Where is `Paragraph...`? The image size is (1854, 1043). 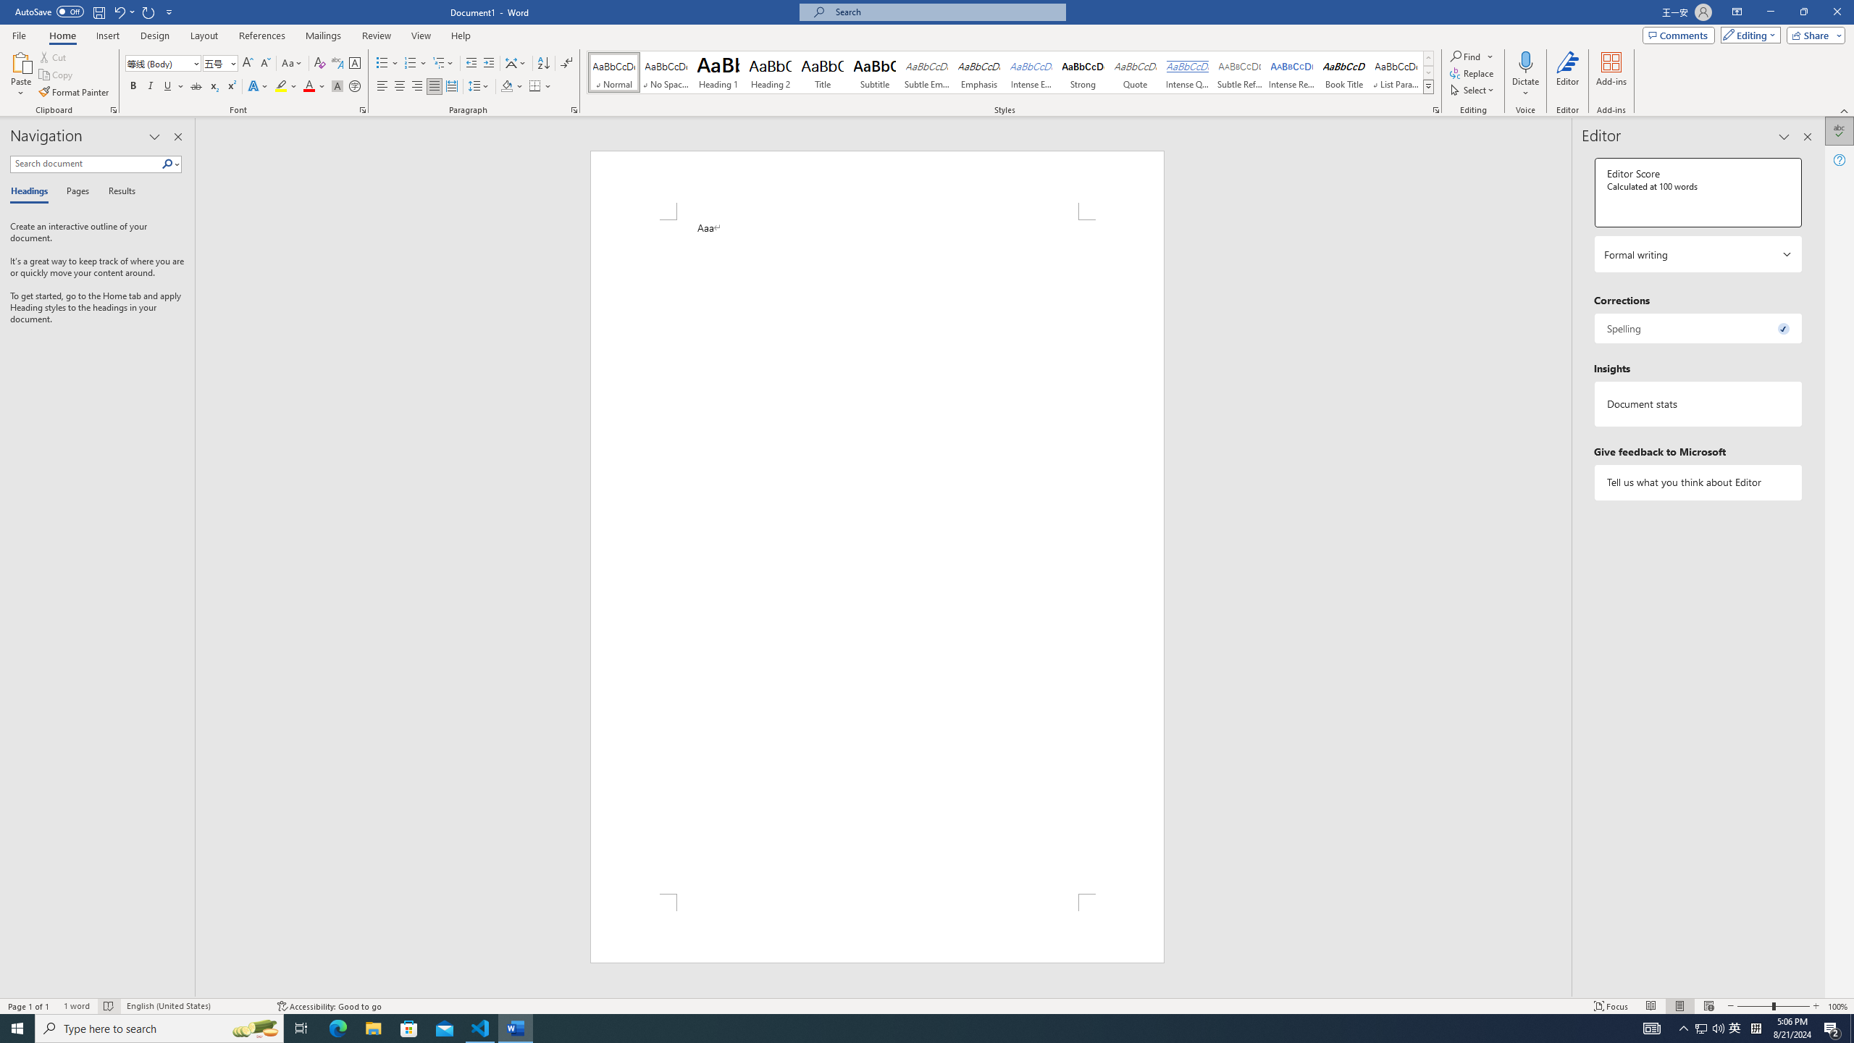 Paragraph... is located at coordinates (574, 110).